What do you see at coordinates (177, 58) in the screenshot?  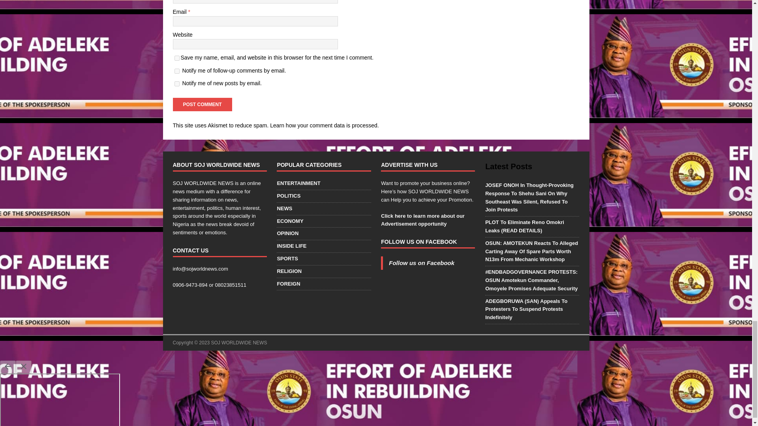 I see `yes` at bounding box center [177, 58].